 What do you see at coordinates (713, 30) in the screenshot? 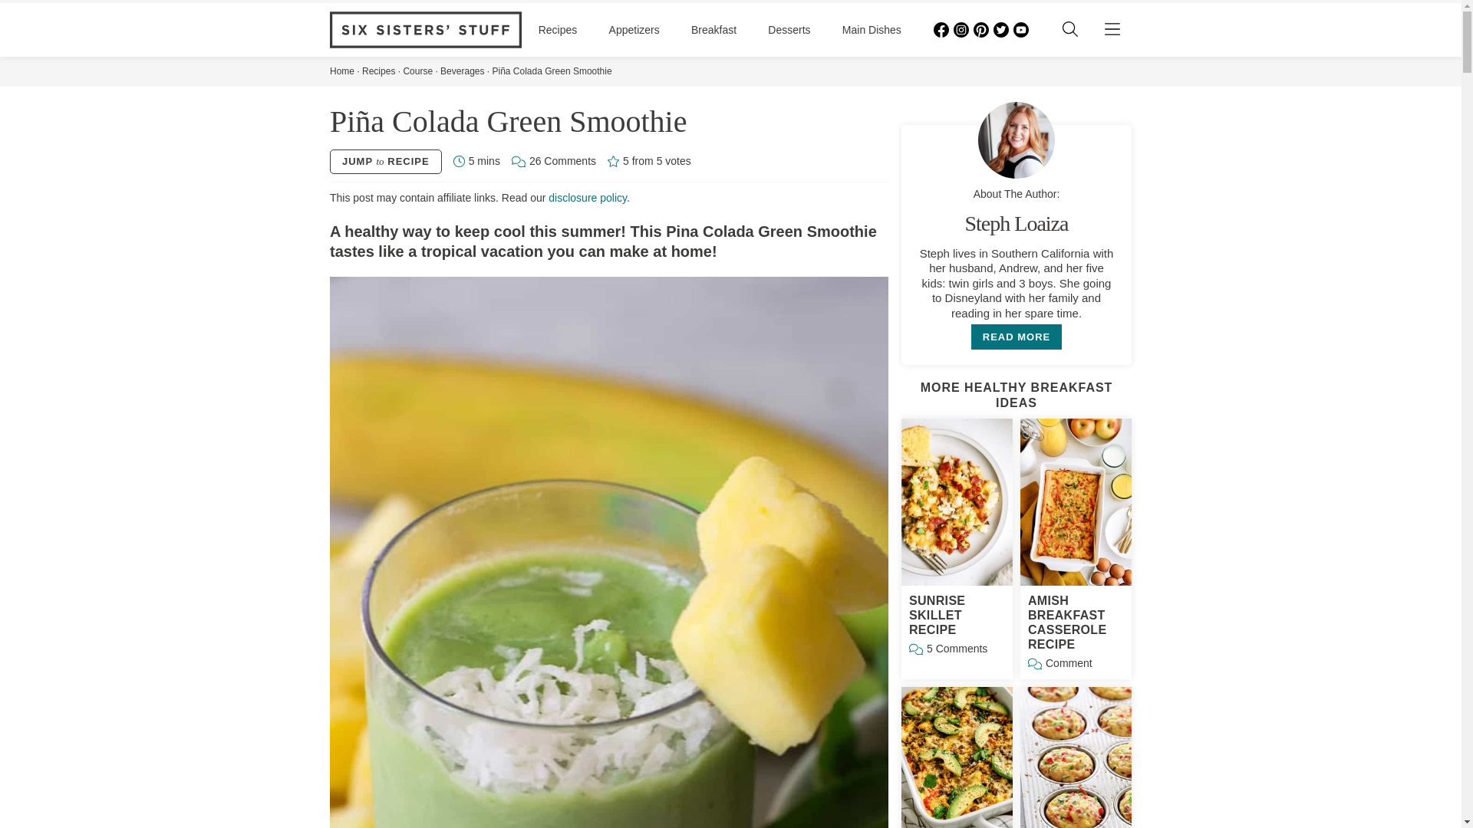
I see `Breakfast` at bounding box center [713, 30].